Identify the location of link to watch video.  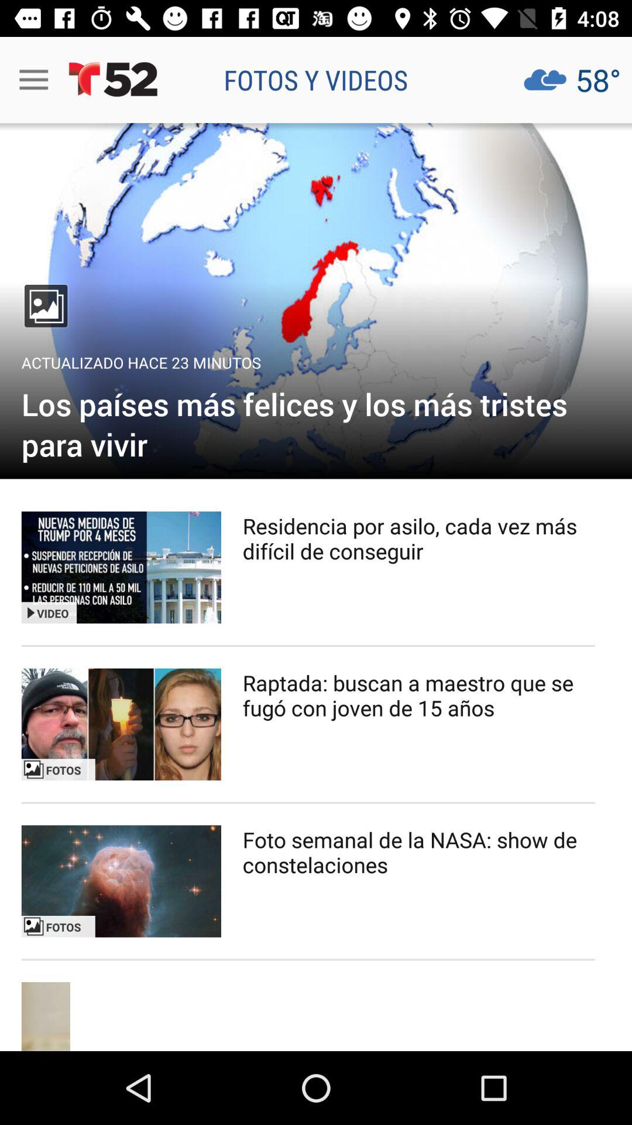
(121, 724).